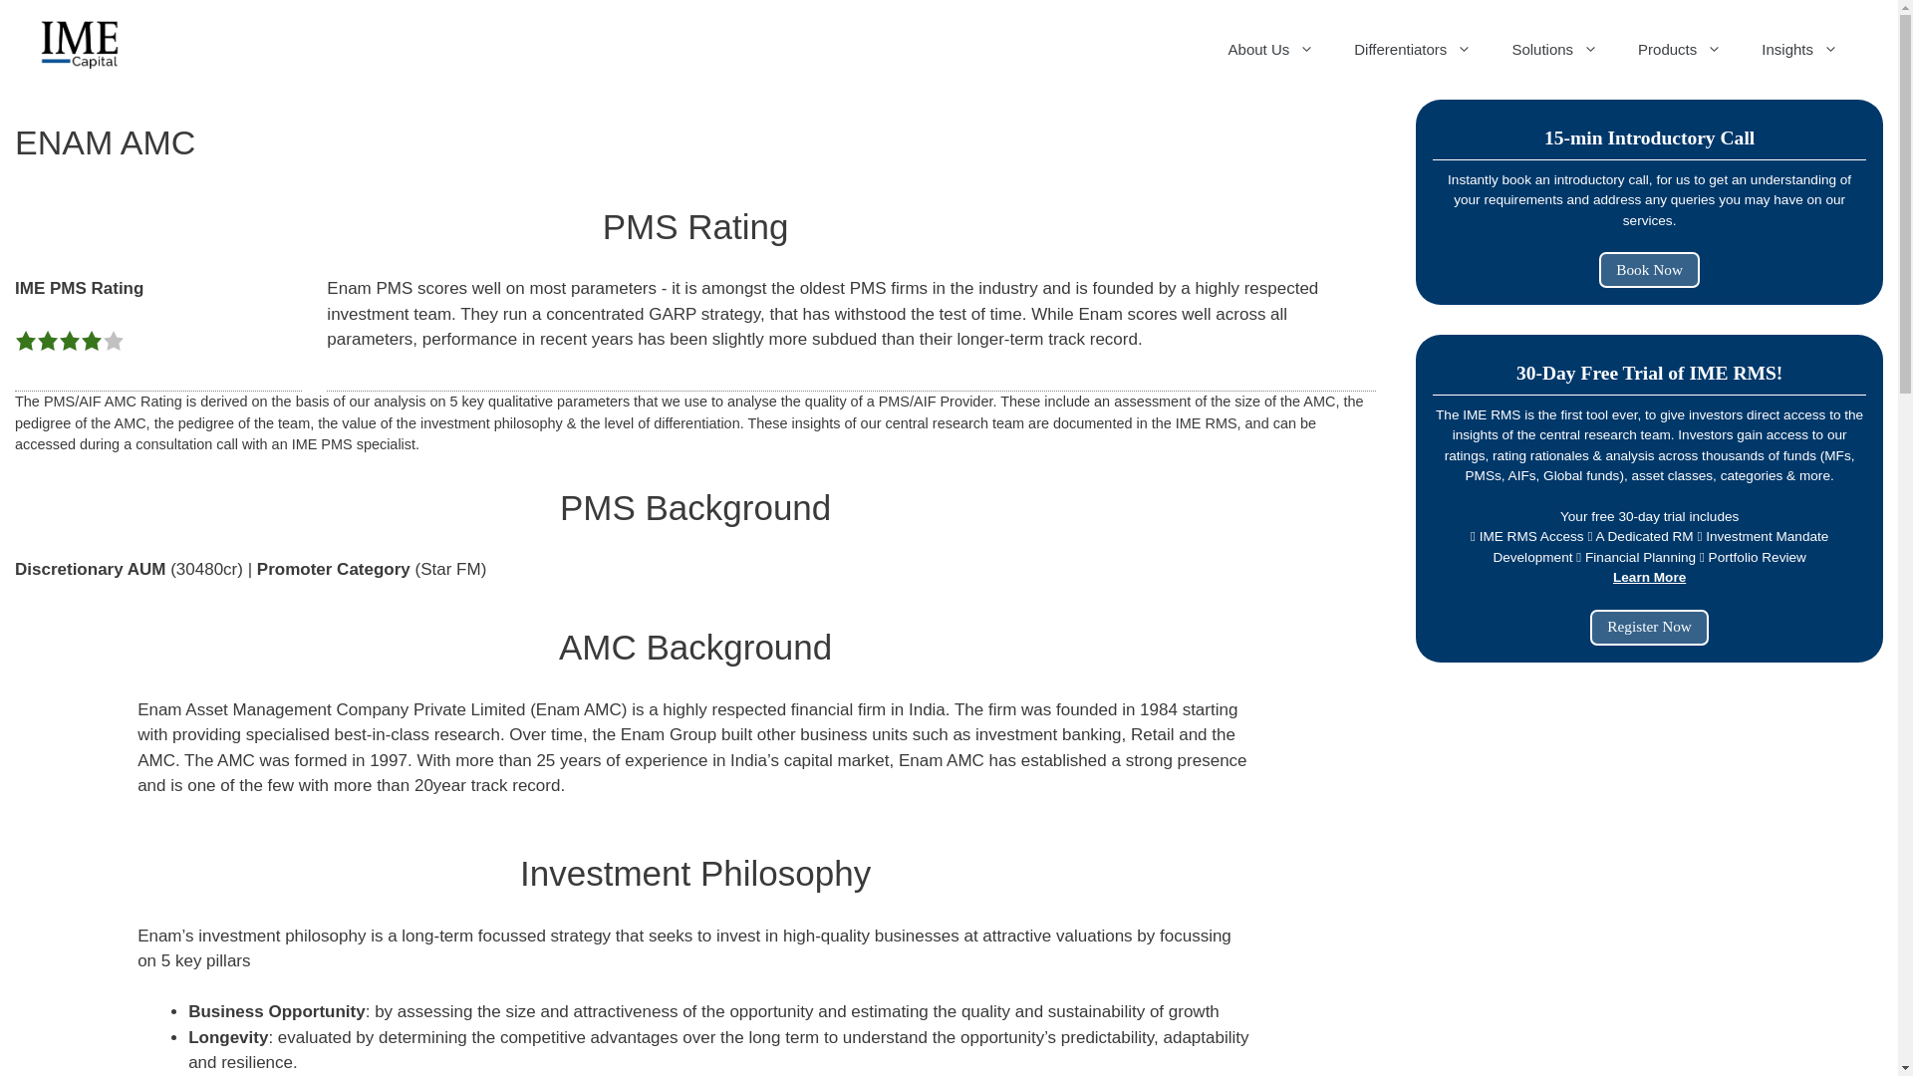  Describe the element at coordinates (1554, 50) in the screenshot. I see `Solutions` at that location.